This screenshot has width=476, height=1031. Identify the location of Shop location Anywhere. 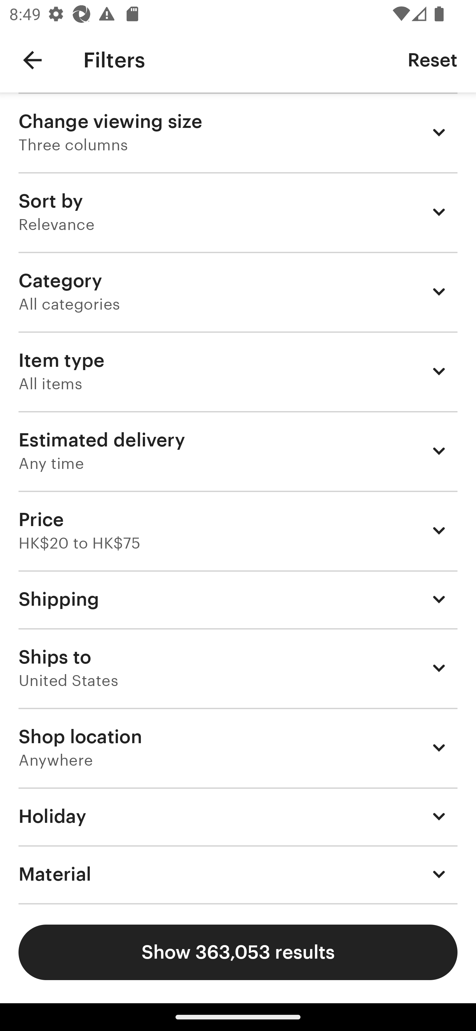
(238, 748).